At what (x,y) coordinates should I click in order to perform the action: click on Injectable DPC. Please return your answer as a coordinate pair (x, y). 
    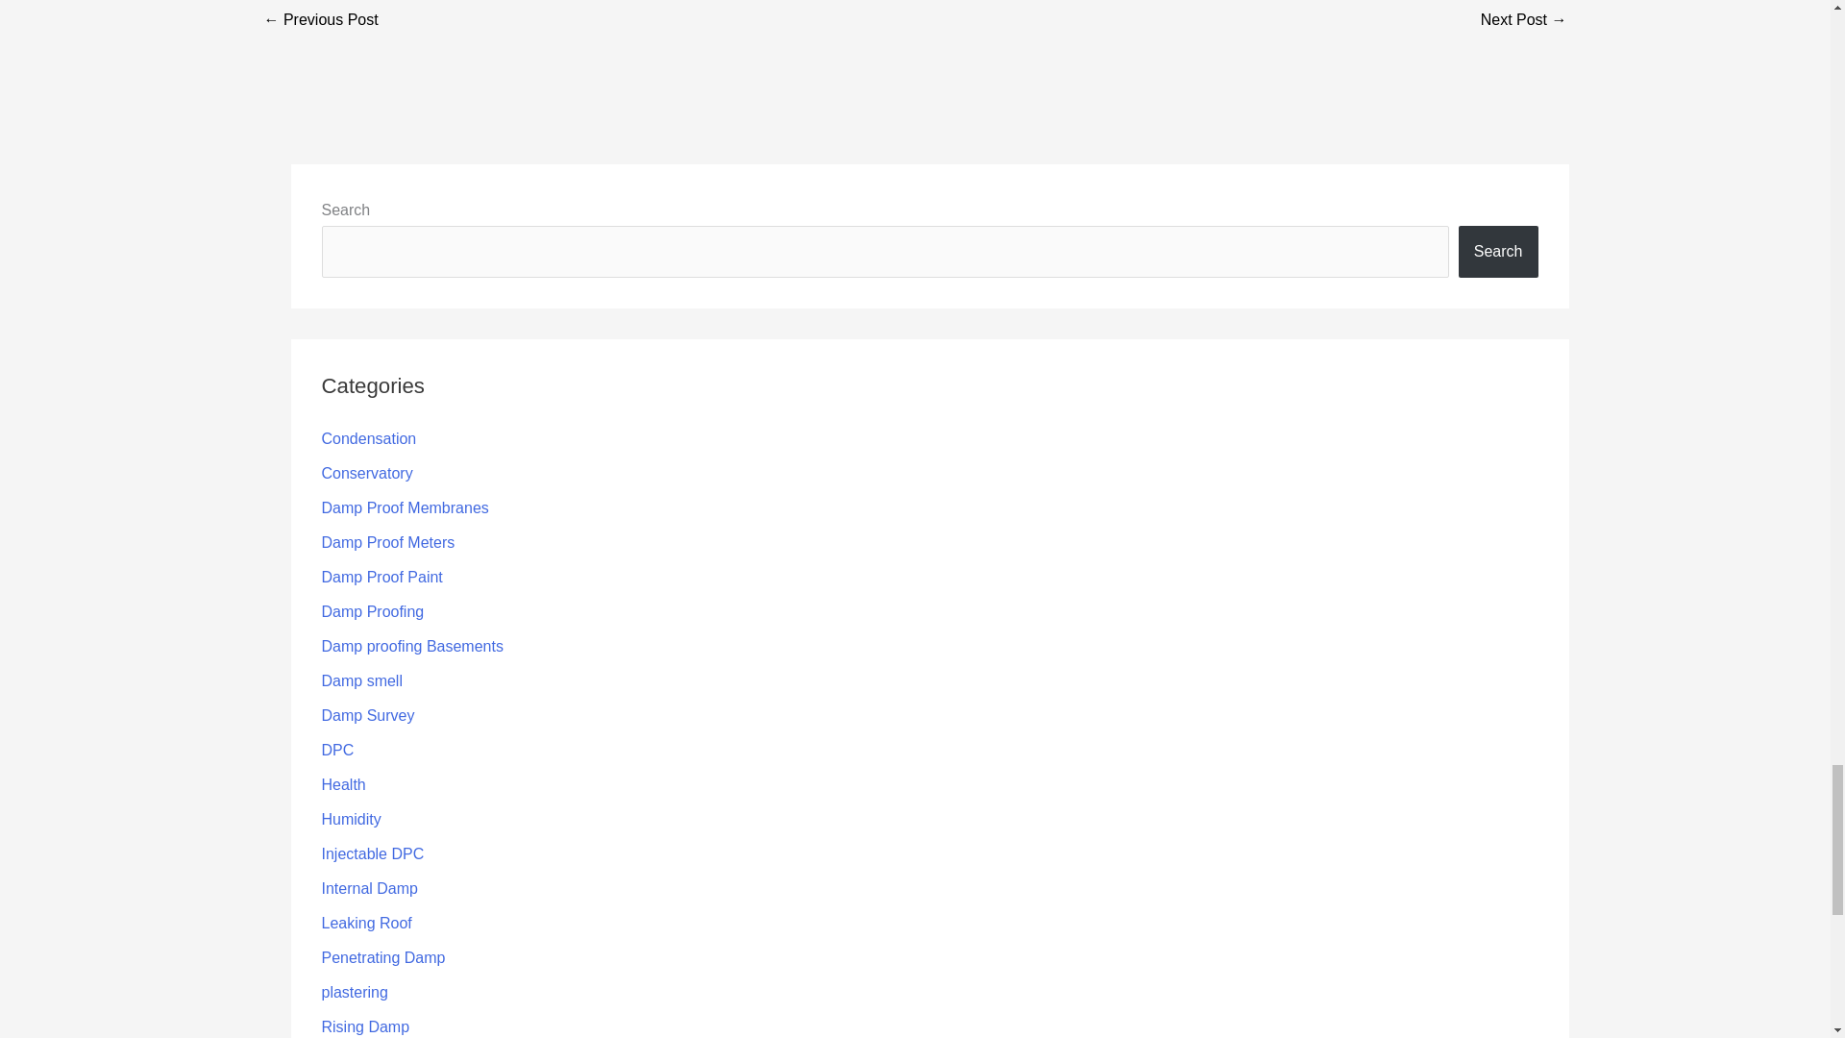
    Looking at the image, I should click on (373, 853).